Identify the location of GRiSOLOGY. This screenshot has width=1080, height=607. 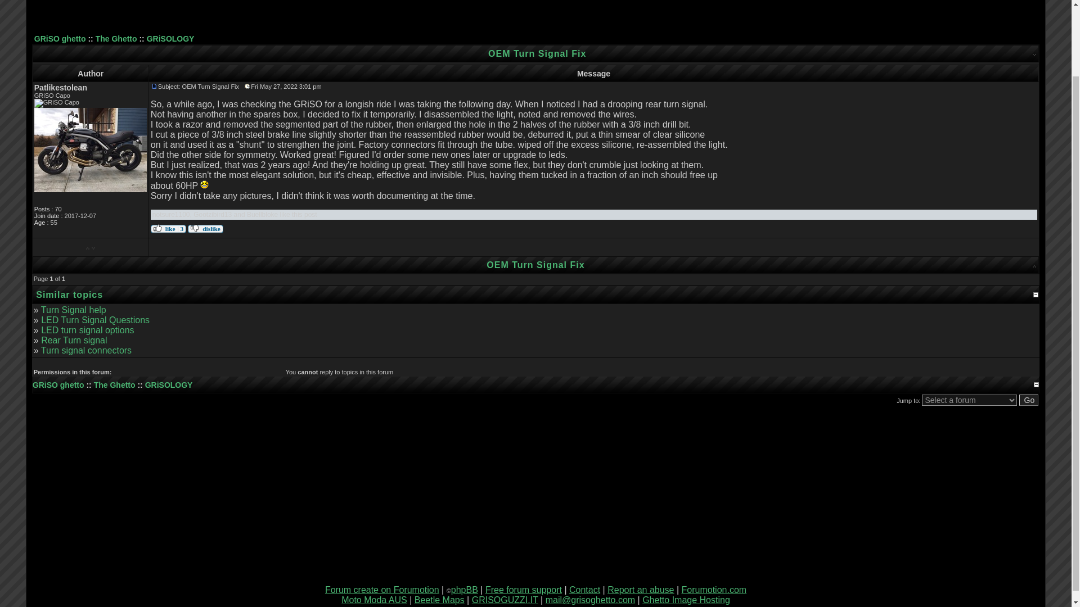
(170, 38).